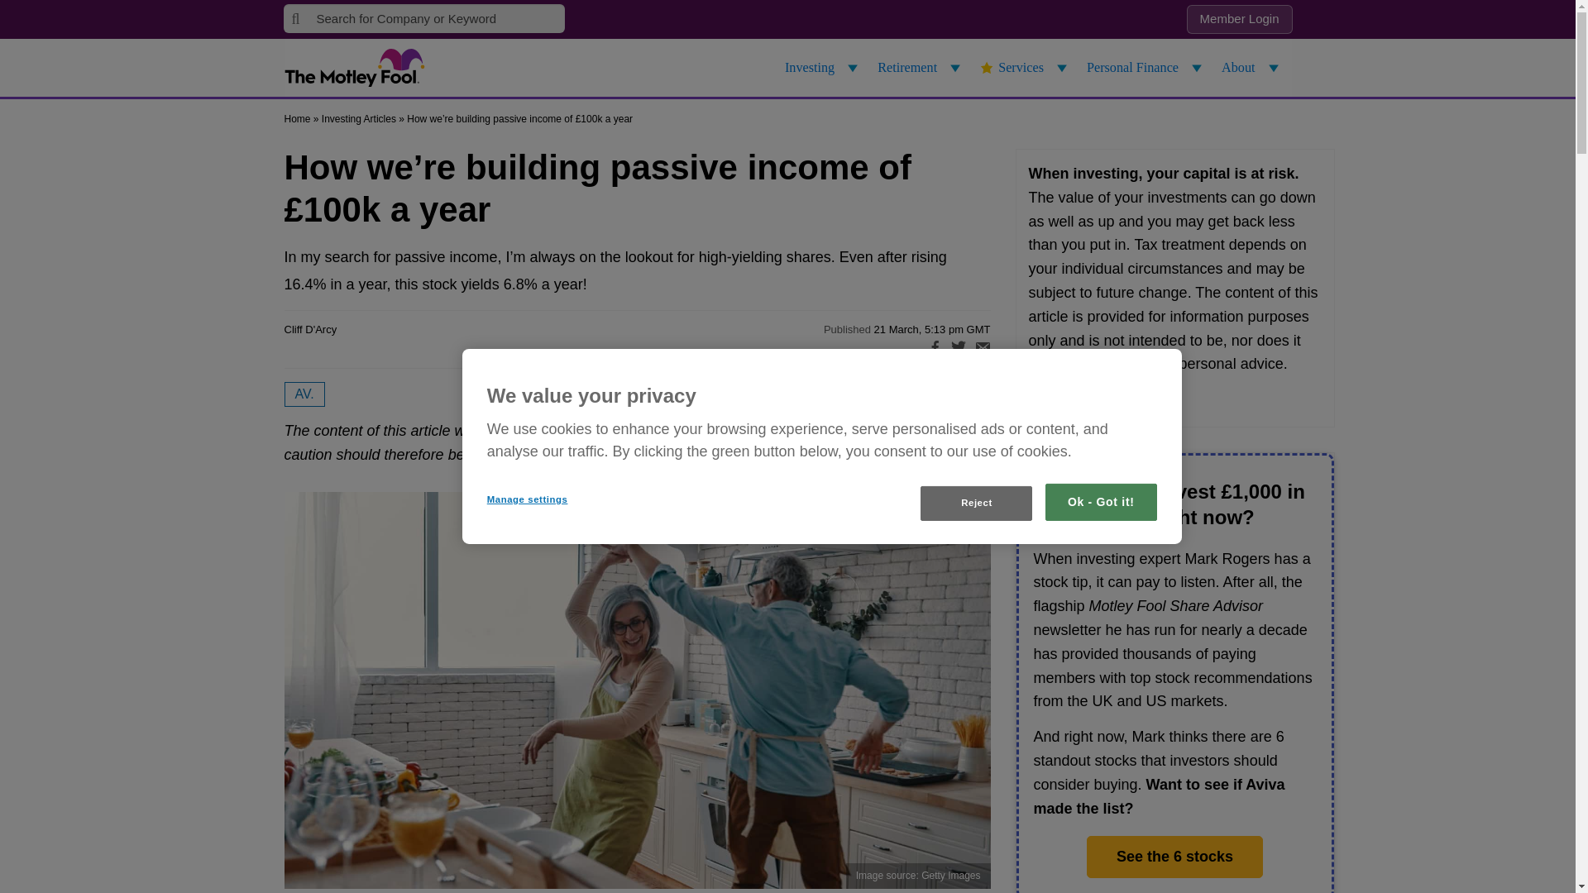 This screenshot has height=893, width=1588. I want to click on Member Login, so click(1239, 20).